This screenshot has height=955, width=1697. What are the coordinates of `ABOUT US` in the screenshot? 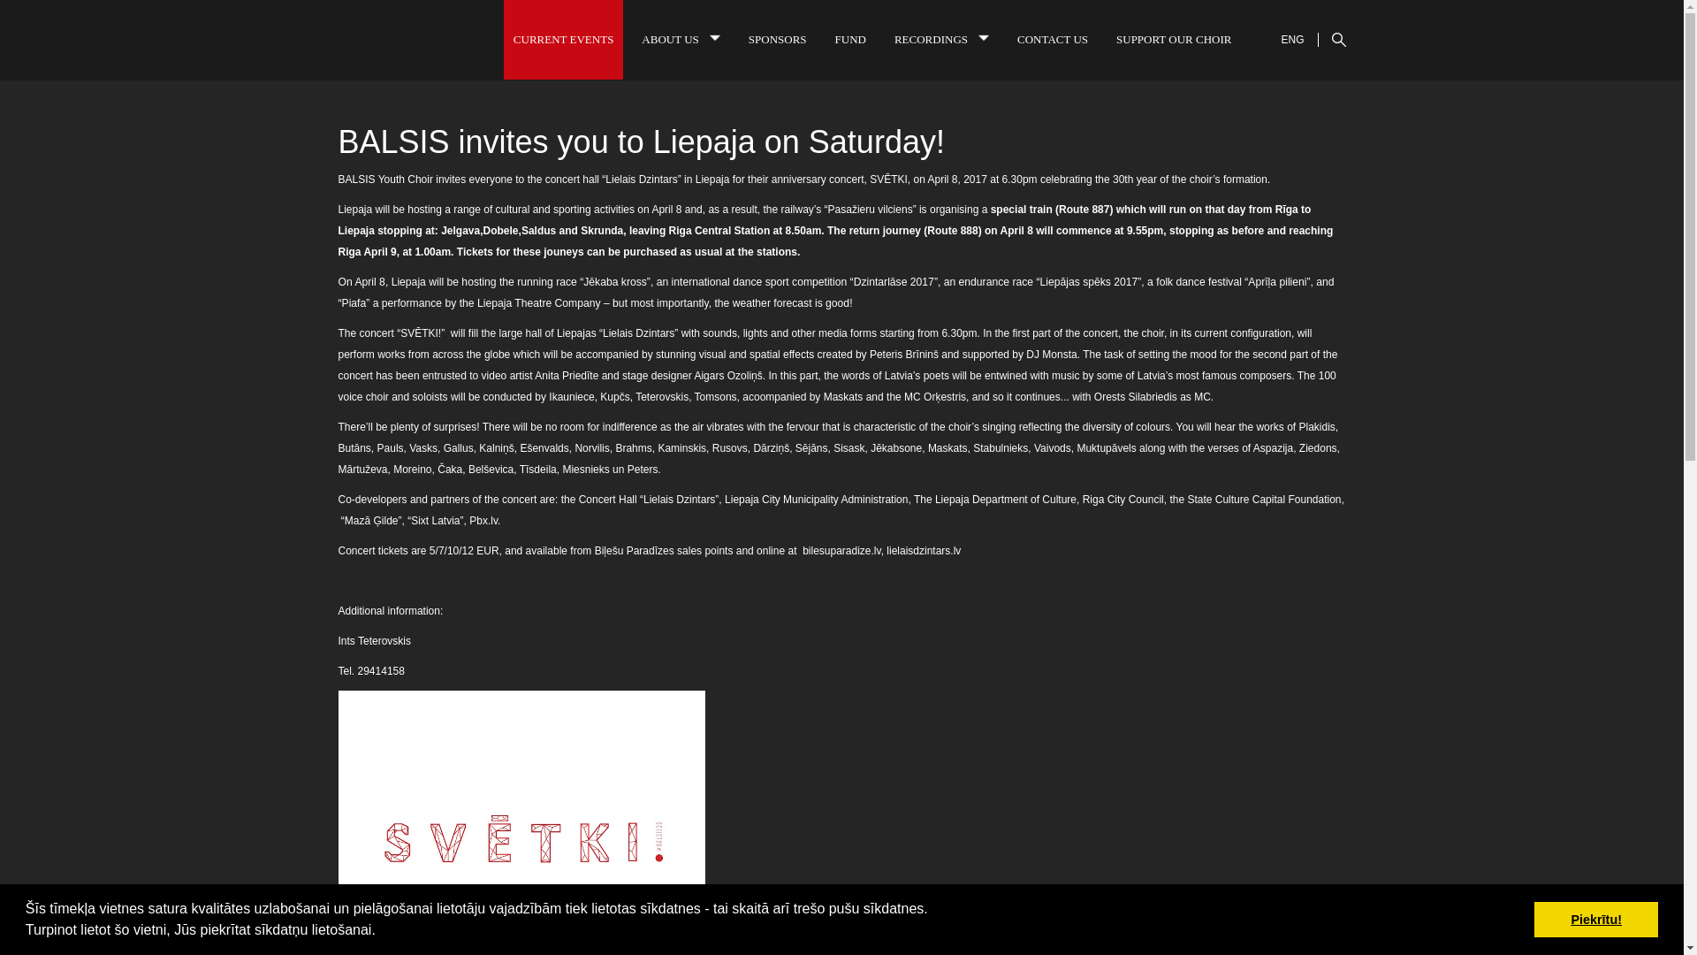 It's located at (681, 39).